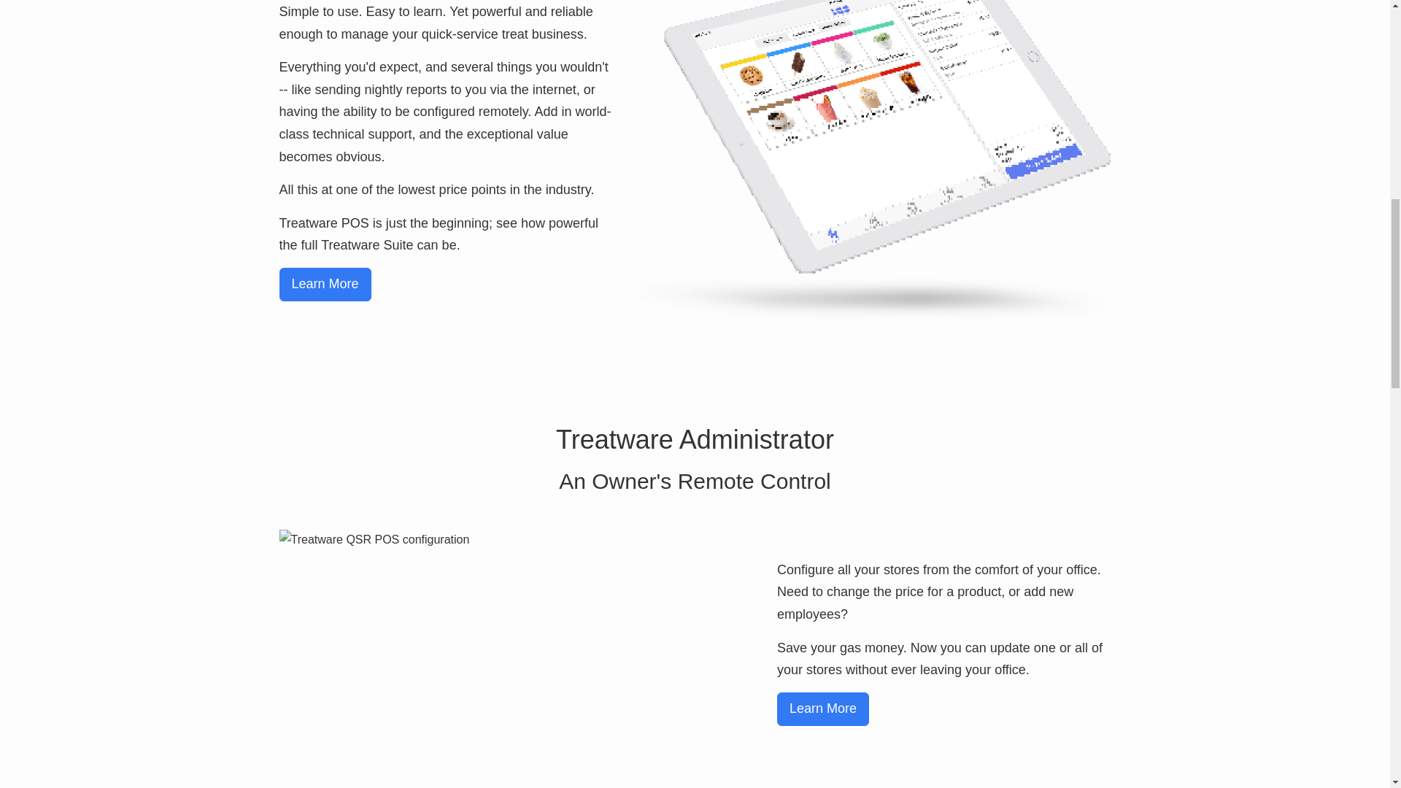  Describe the element at coordinates (325, 285) in the screenshot. I see `Learn More` at that location.